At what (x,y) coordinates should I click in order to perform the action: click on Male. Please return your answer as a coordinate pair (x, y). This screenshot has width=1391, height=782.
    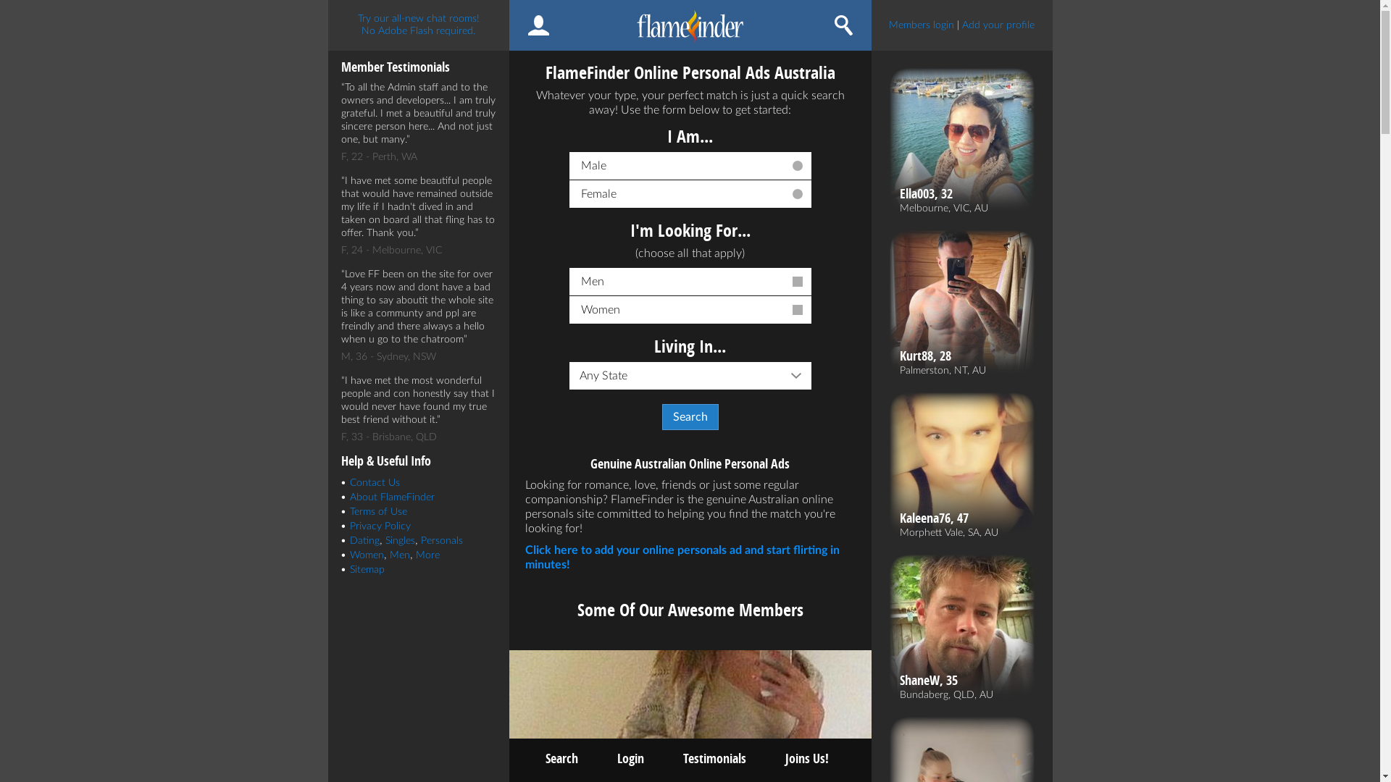
    Looking at the image, I should click on (690, 167).